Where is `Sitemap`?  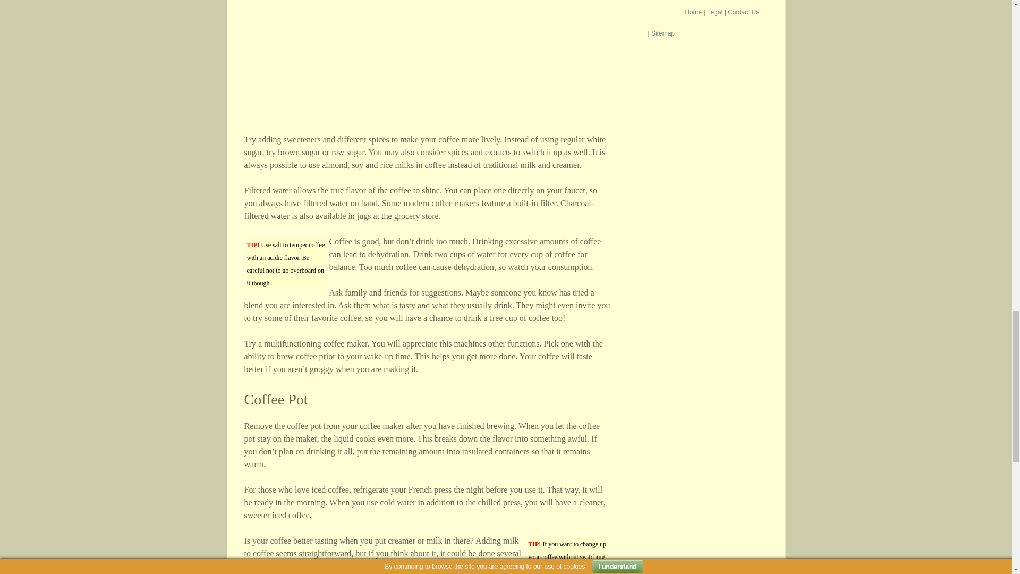 Sitemap is located at coordinates (663, 33).